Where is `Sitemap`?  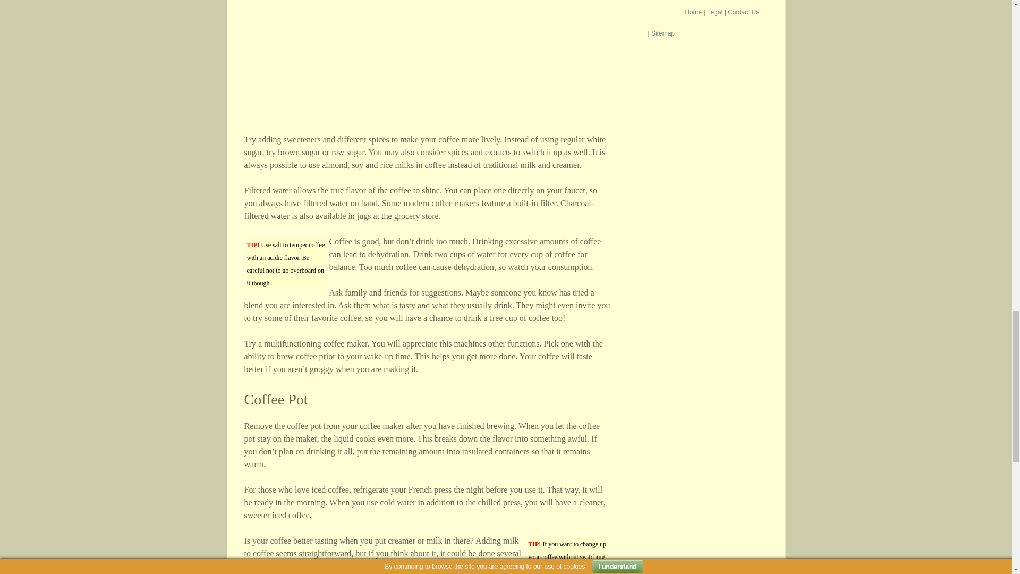 Sitemap is located at coordinates (663, 33).